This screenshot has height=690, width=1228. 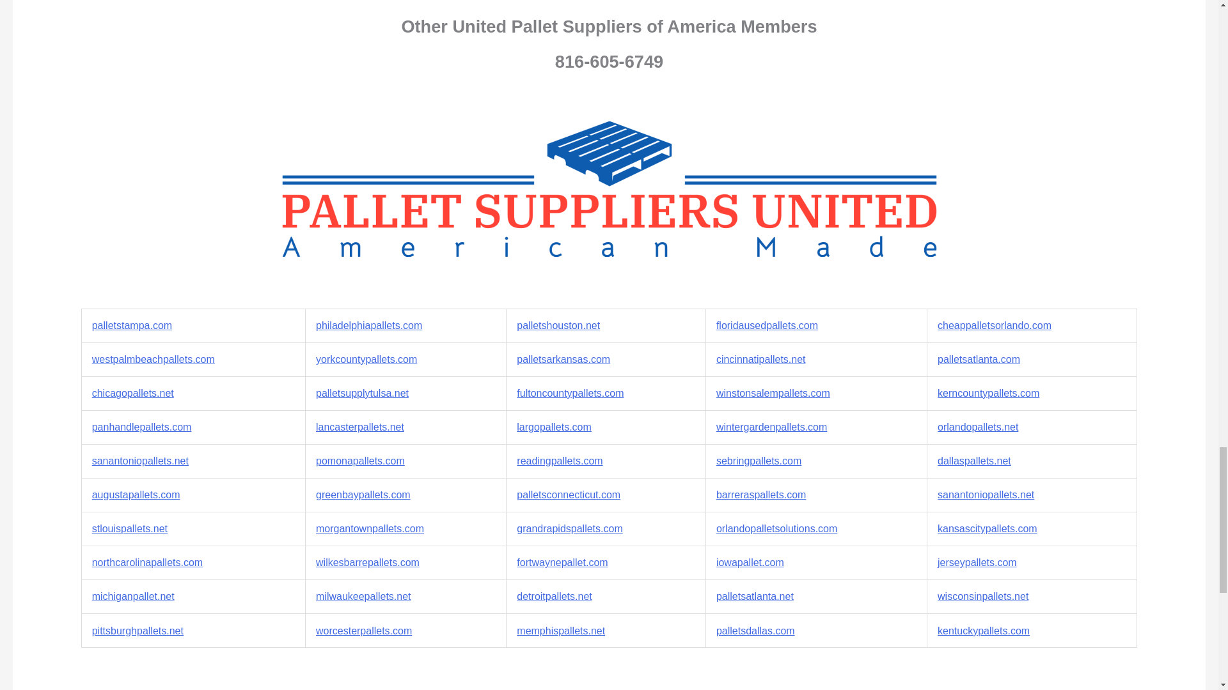 I want to click on cincinnatipallets.net, so click(x=760, y=359).